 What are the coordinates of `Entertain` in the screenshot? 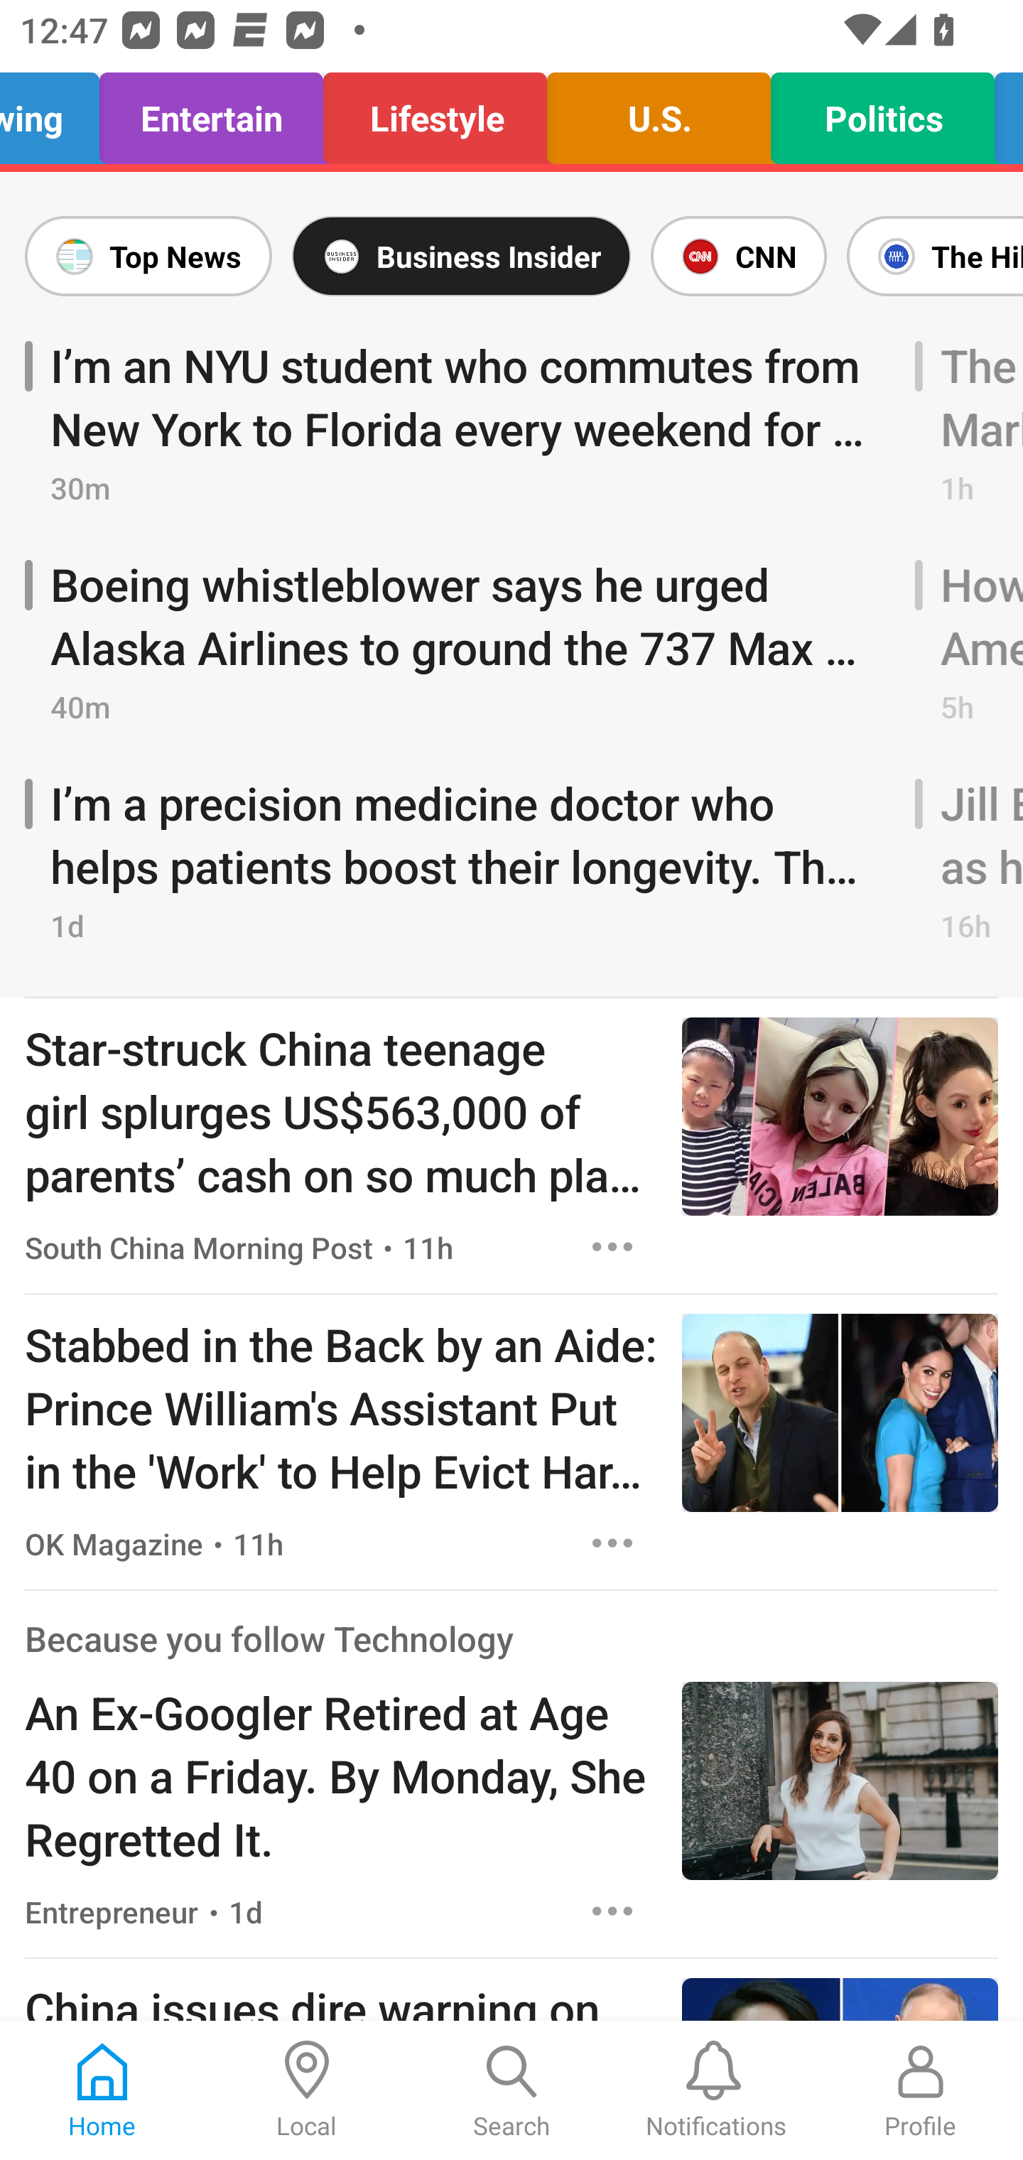 It's located at (212, 112).